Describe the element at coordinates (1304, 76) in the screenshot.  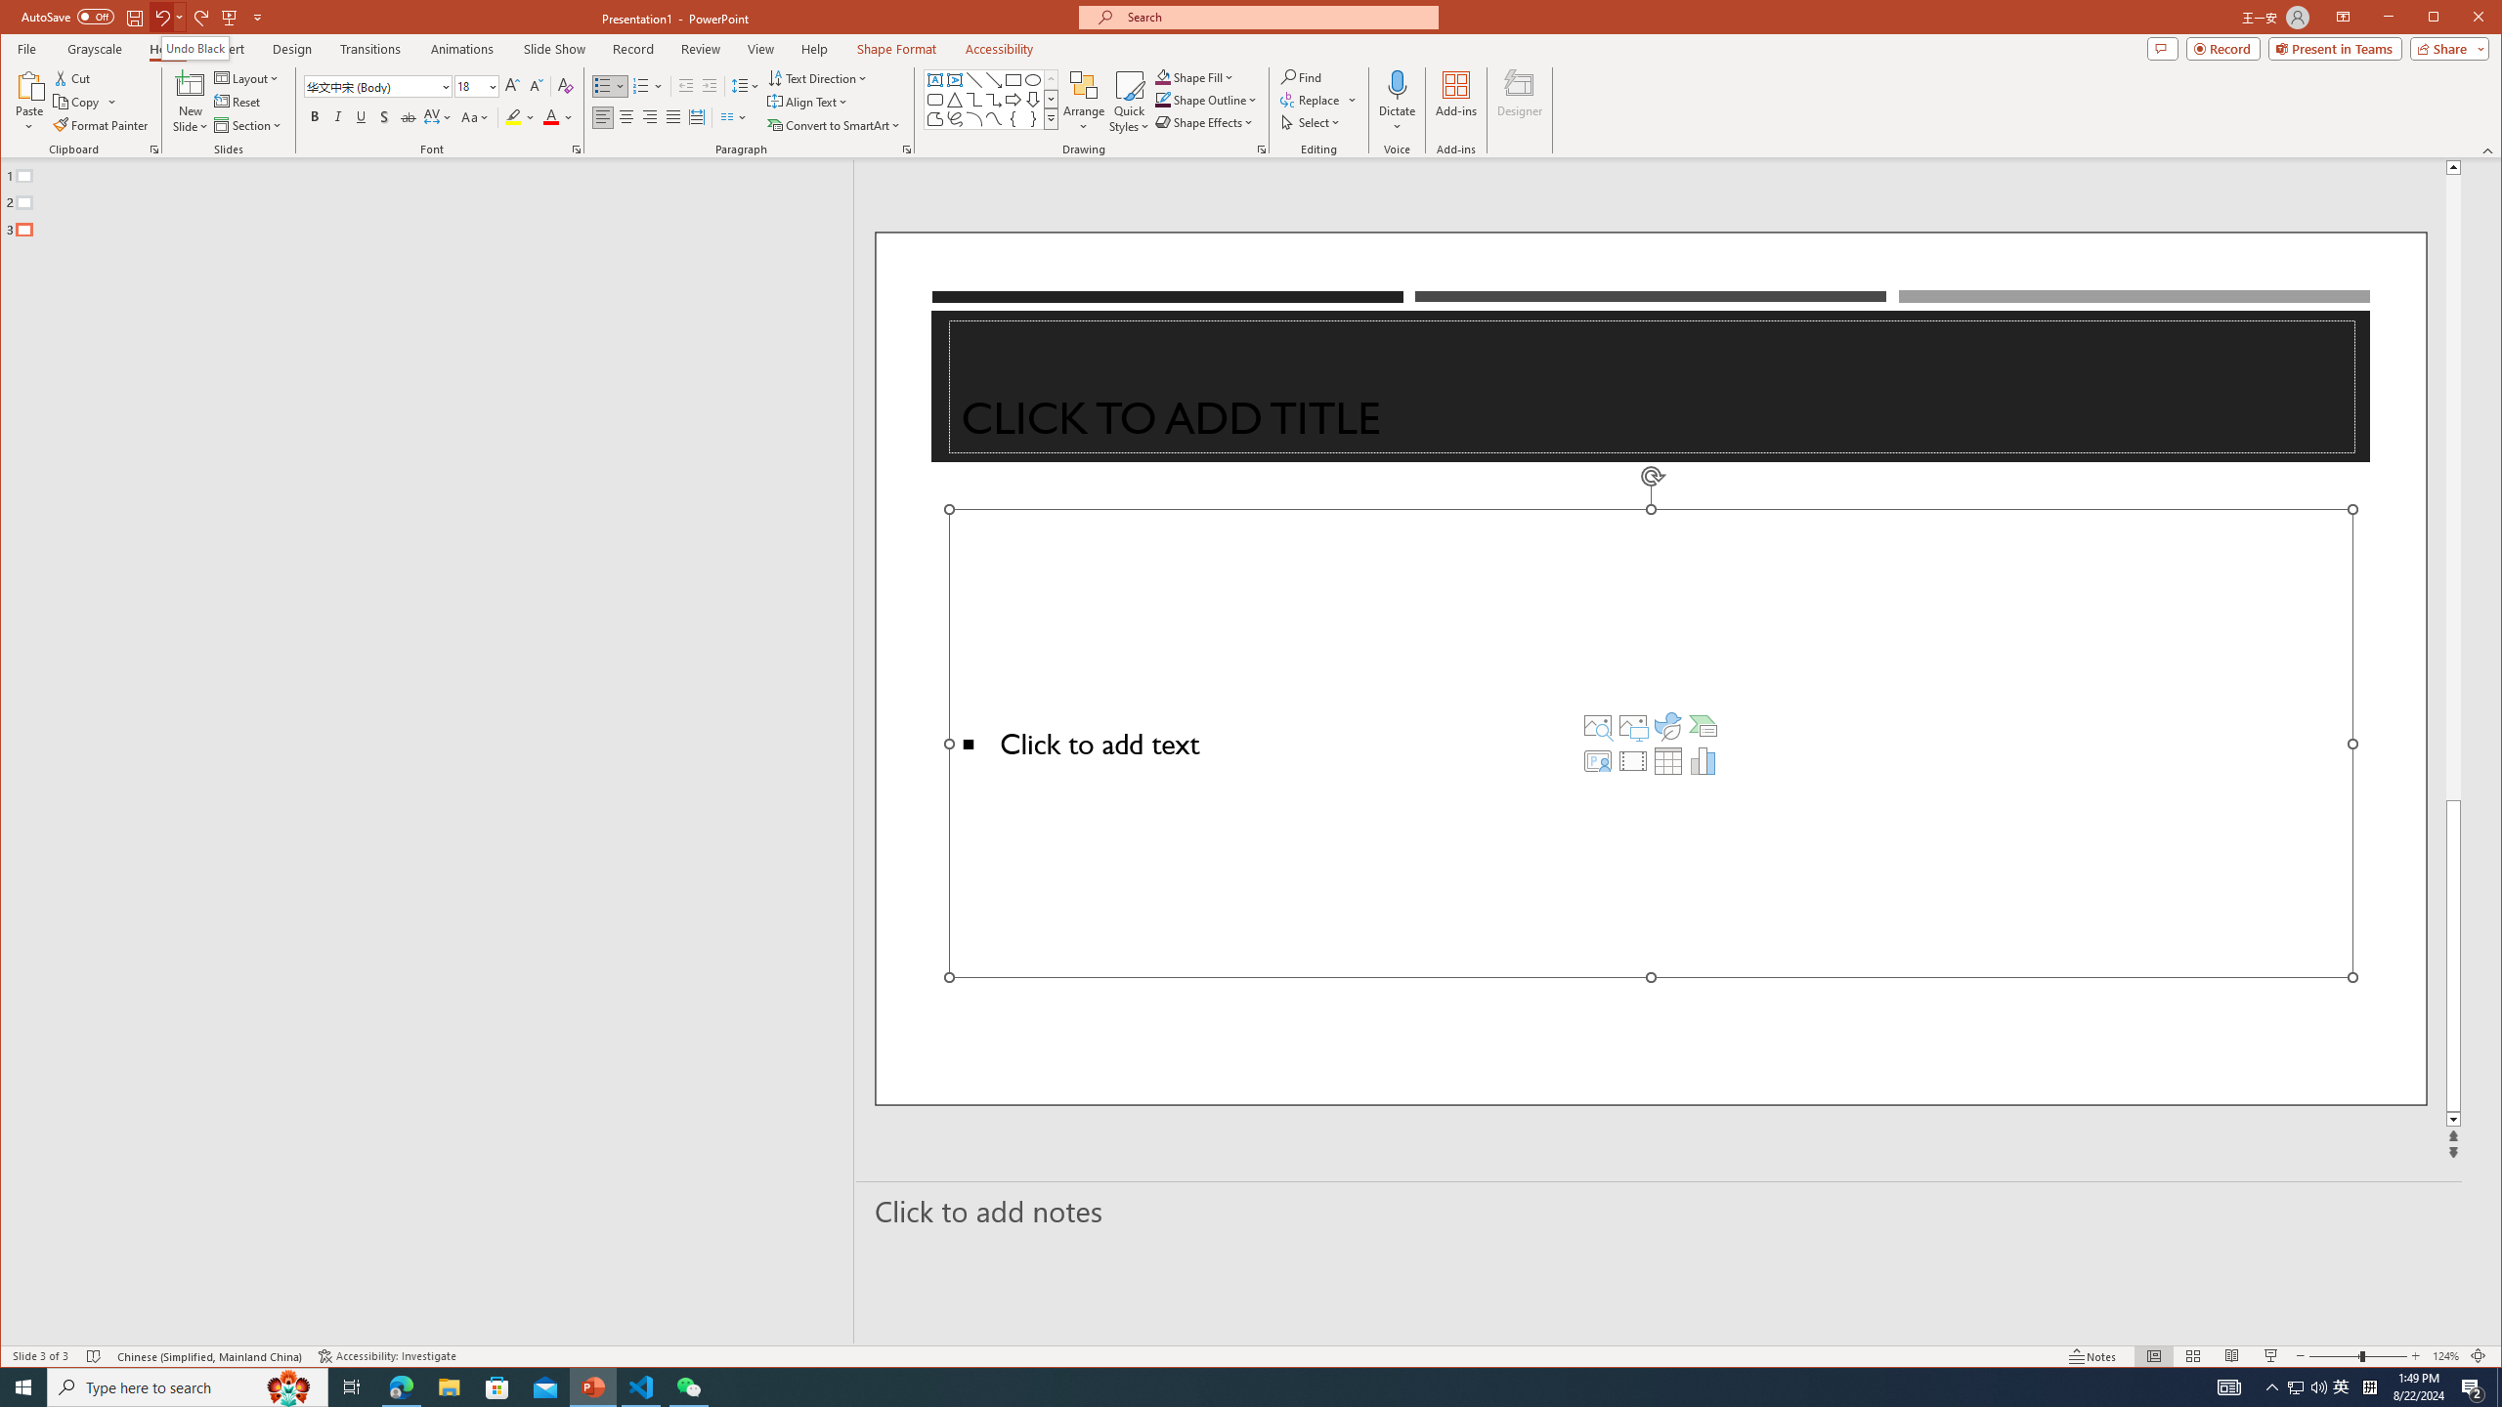
I see `Find...` at that location.